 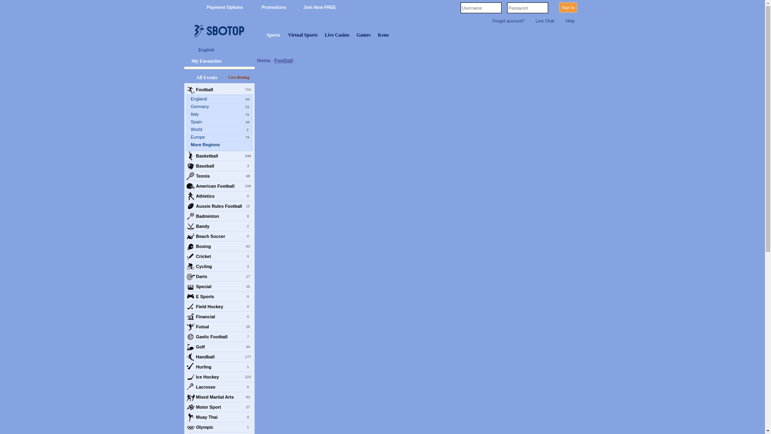 What do you see at coordinates (569, 50) in the screenshot?
I see `Unavailable option` at bounding box center [569, 50].